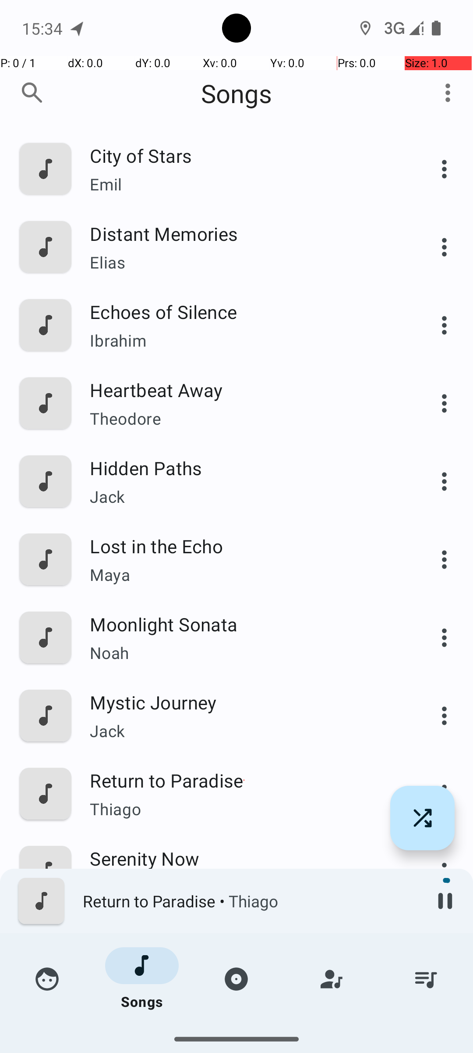 The width and height of the screenshot is (473, 1053). I want to click on Jack, so click(244, 497).